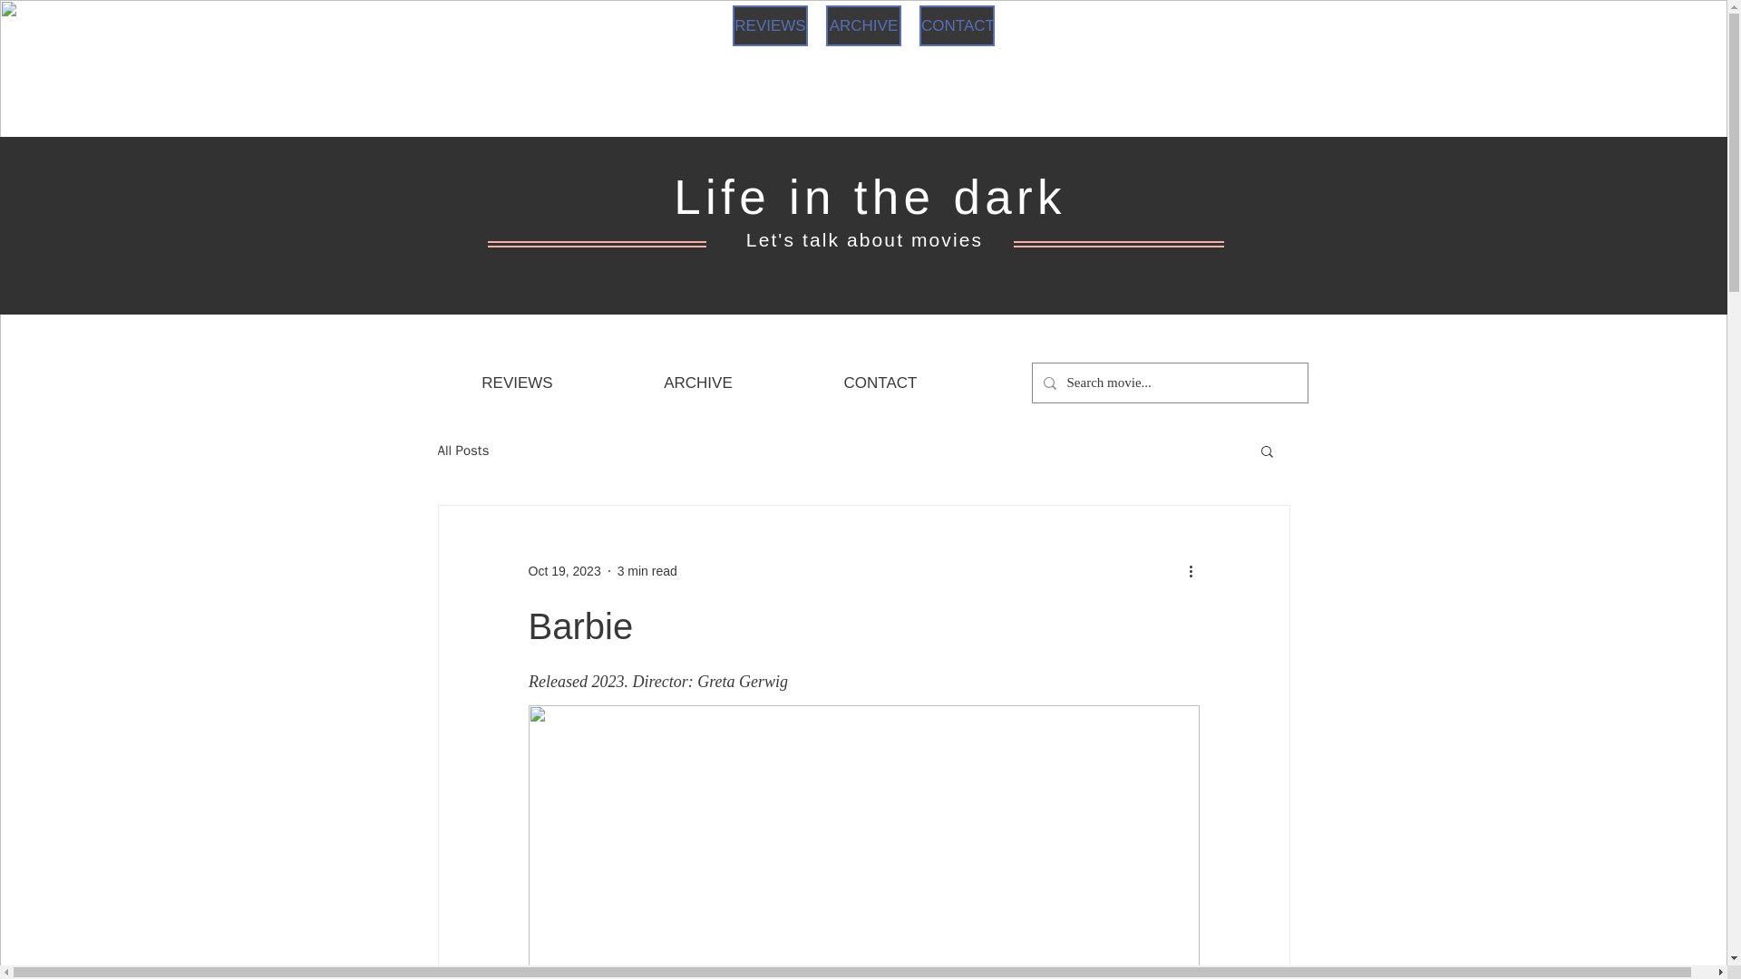 The width and height of the screenshot is (1741, 979). What do you see at coordinates (518, 383) in the screenshot?
I see `REVIEWS` at bounding box center [518, 383].